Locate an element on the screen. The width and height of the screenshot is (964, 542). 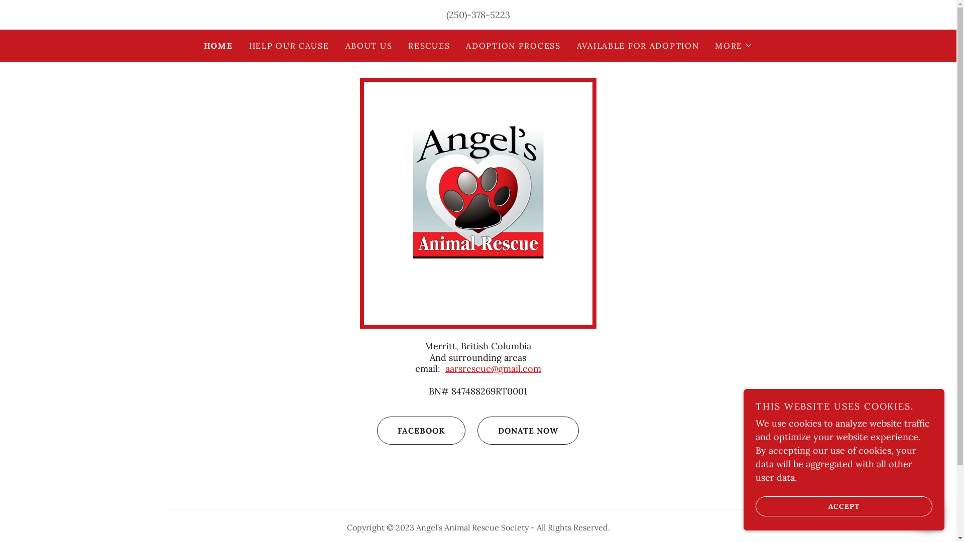
aarsrescue@gmail.com is located at coordinates (493, 368).